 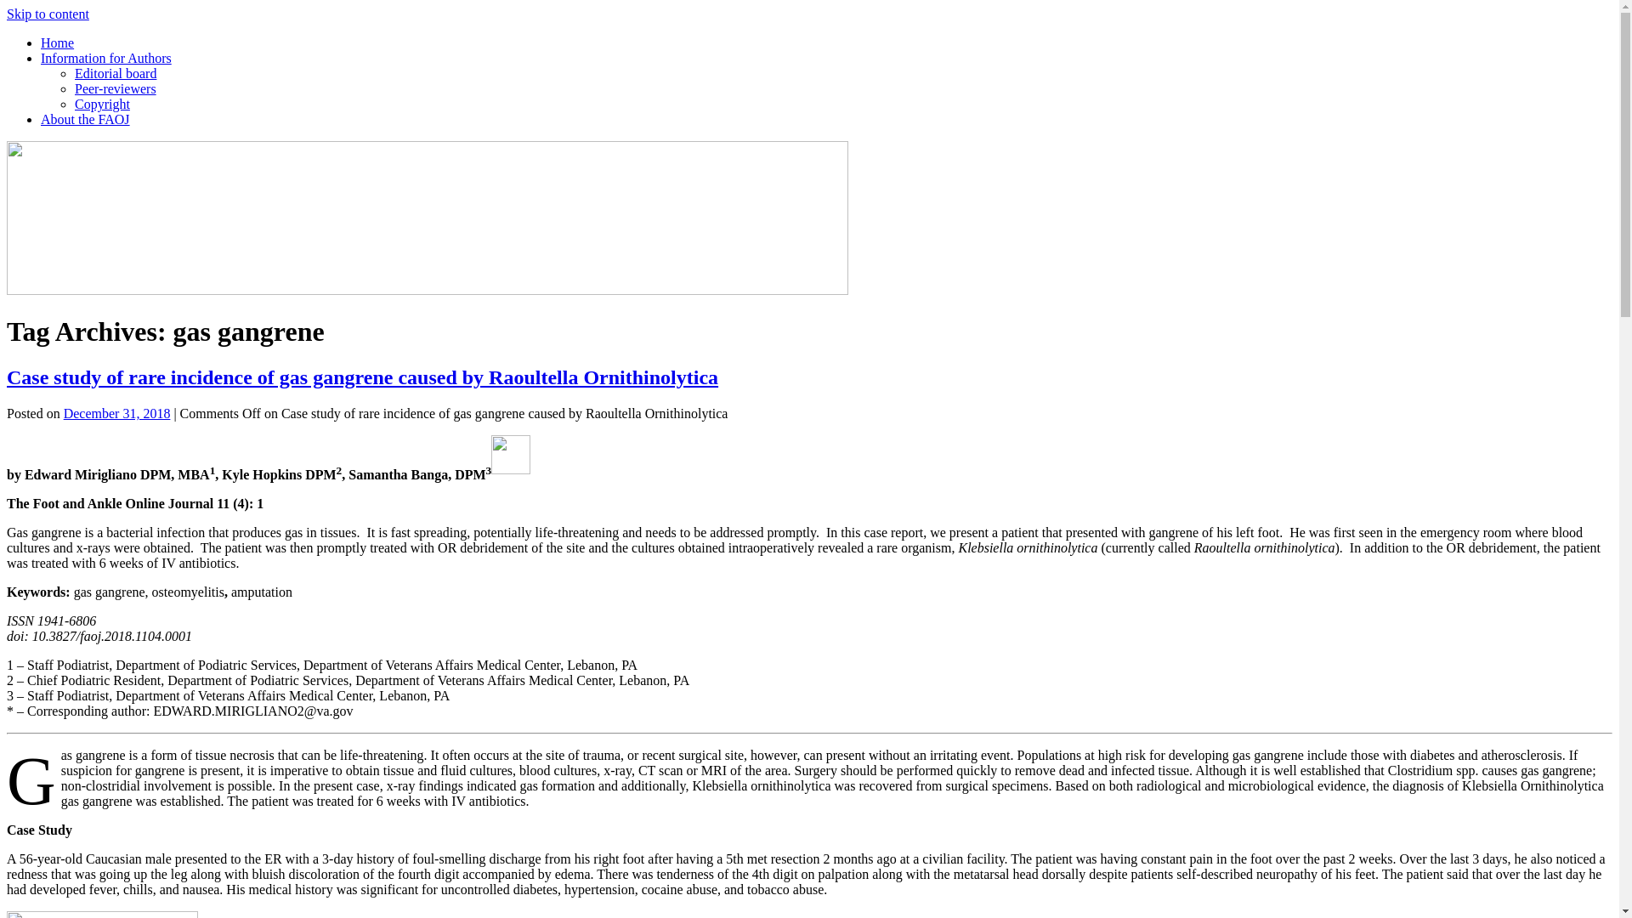 I want to click on Home, so click(x=57, y=42).